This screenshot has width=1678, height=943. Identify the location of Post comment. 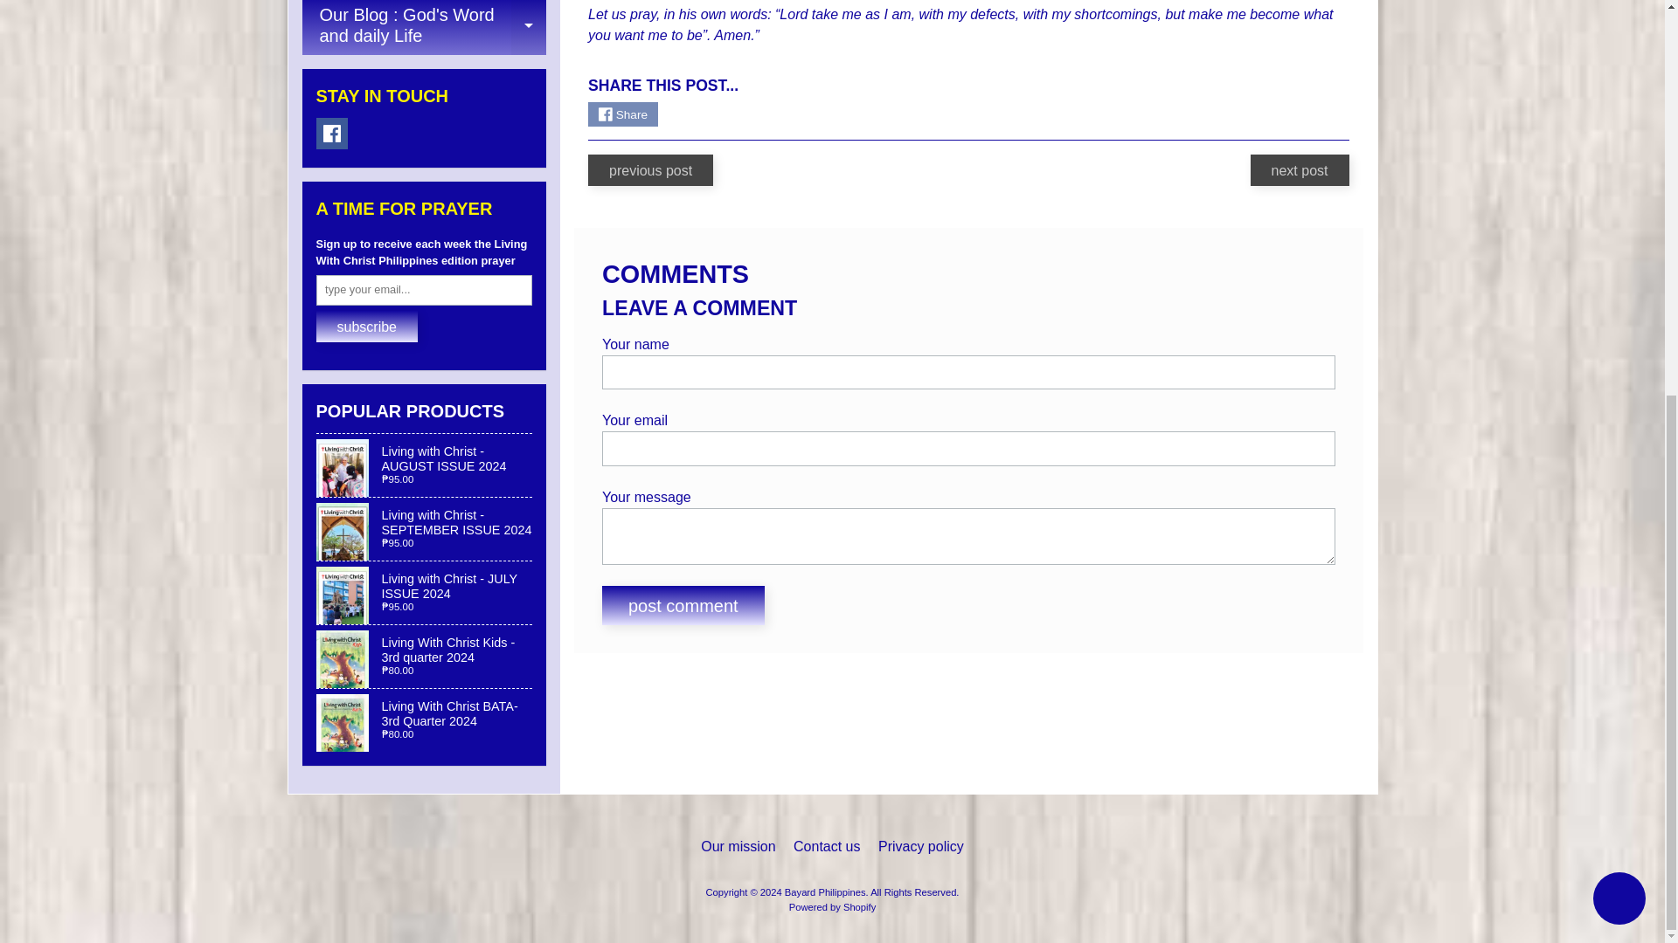
(424, 27).